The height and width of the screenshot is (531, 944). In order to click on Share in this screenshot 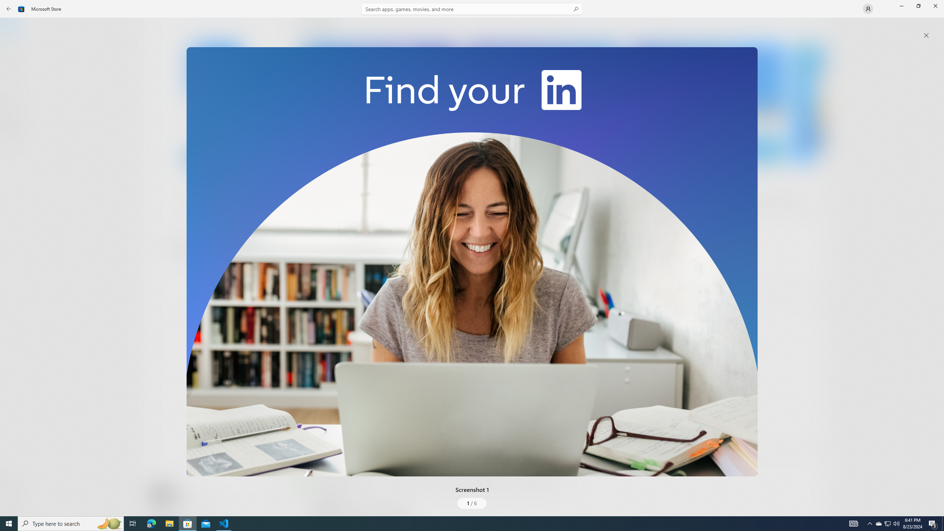, I will do `click(275, 499)`.